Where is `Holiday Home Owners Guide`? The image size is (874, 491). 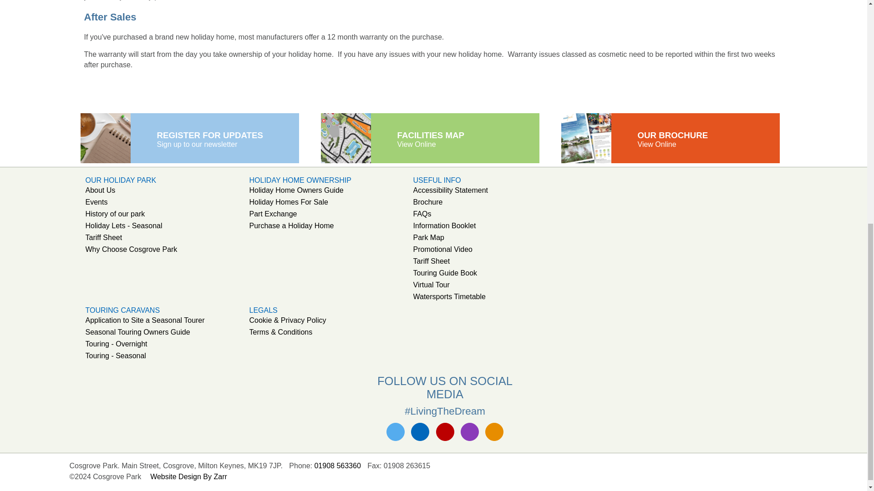
Holiday Home Owners Guide is located at coordinates (296, 190).